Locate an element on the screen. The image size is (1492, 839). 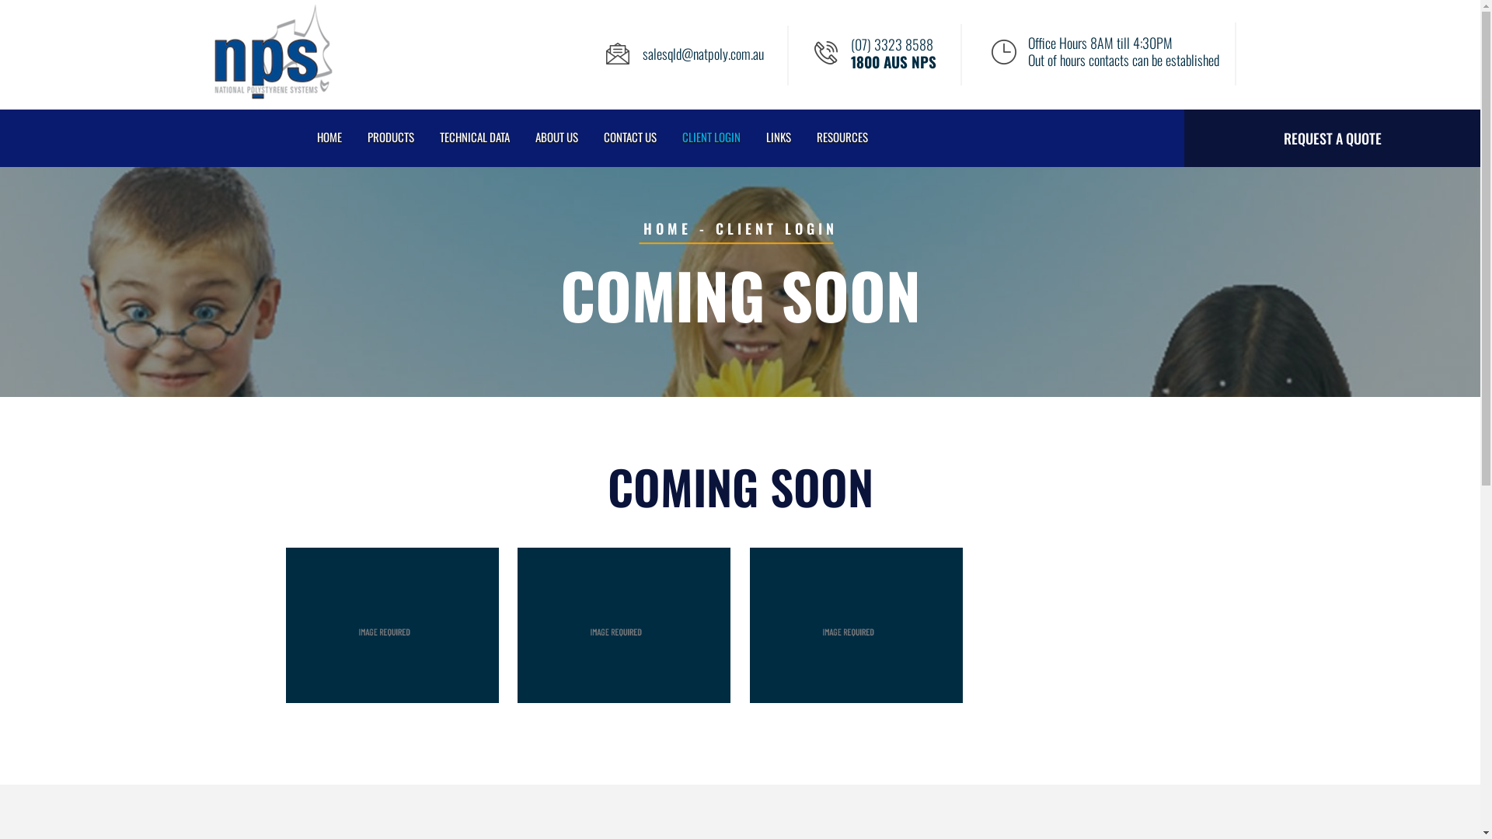
HOME is located at coordinates (668, 228).